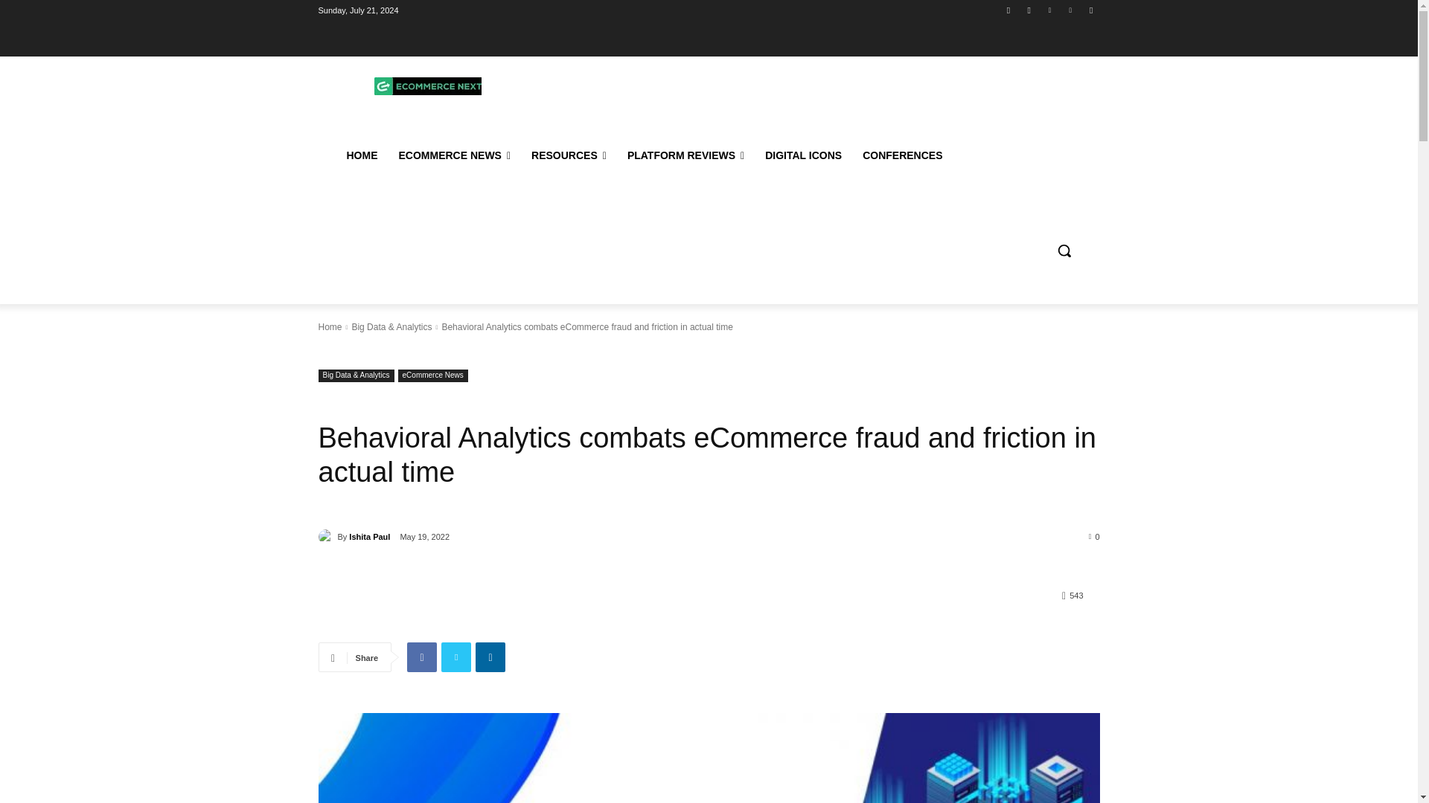 The height and width of the screenshot is (803, 1429). What do you see at coordinates (1091, 10) in the screenshot?
I see `Youtube` at bounding box center [1091, 10].